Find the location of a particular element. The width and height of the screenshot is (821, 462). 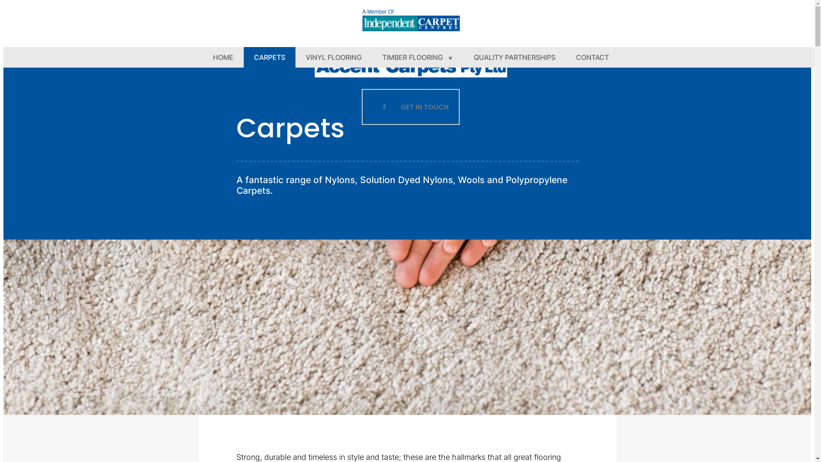

QUALITY PARTNERSHIPS is located at coordinates (515, 57).